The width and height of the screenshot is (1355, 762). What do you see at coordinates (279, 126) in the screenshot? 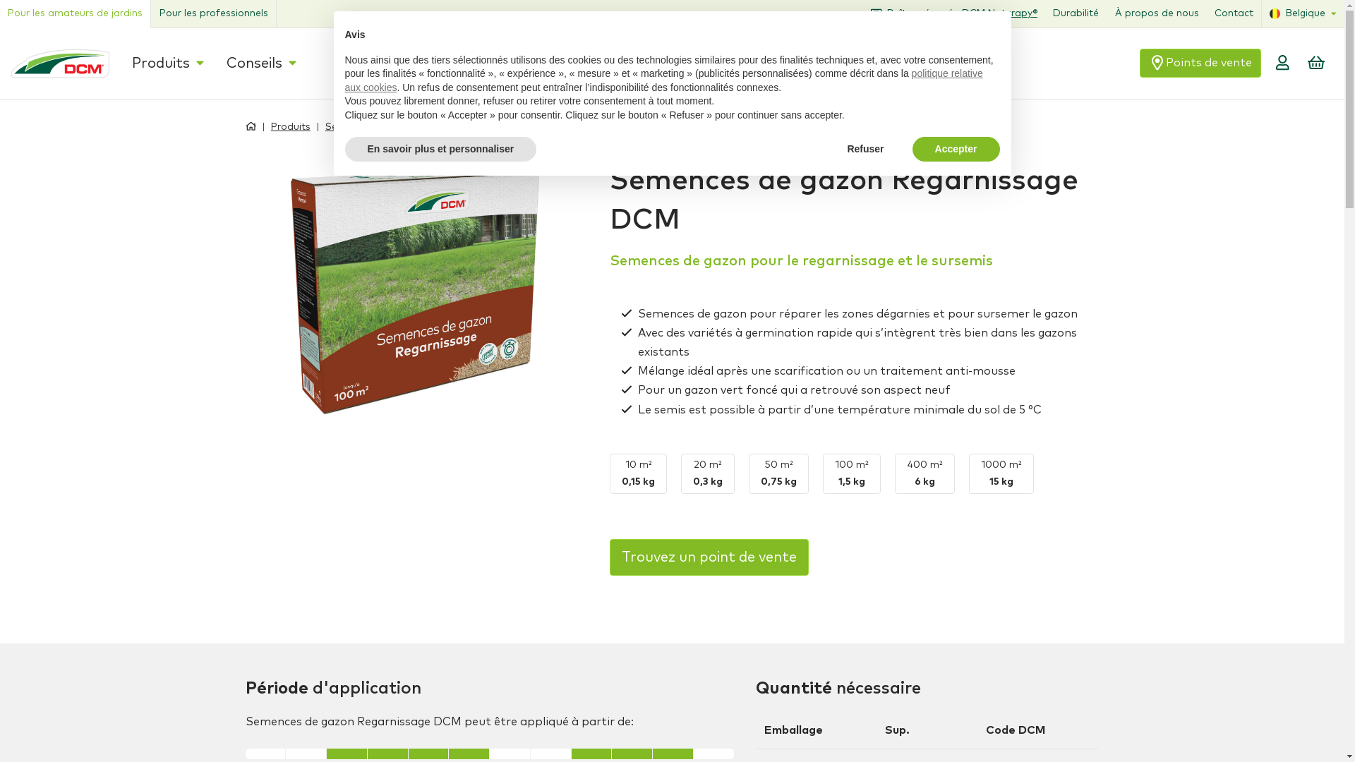
I see `Produits` at bounding box center [279, 126].